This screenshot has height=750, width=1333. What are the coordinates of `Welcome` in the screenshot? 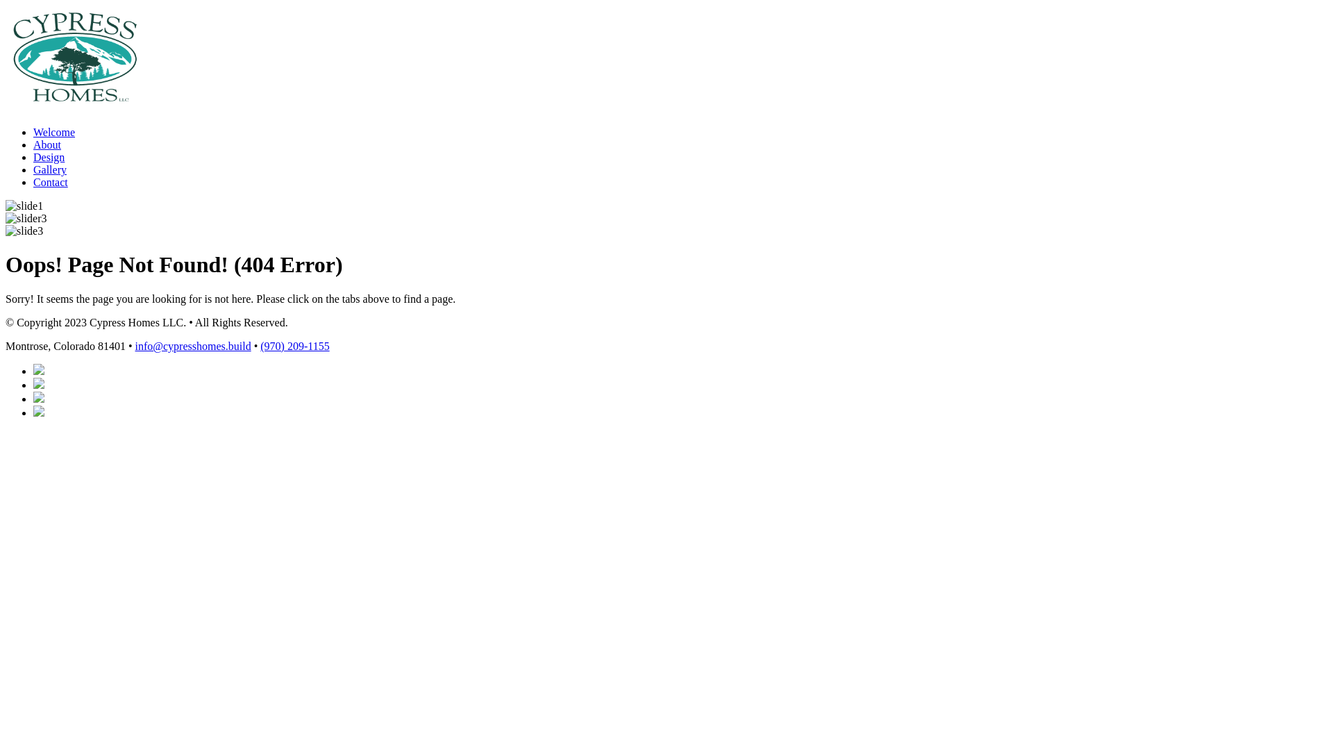 It's located at (54, 132).